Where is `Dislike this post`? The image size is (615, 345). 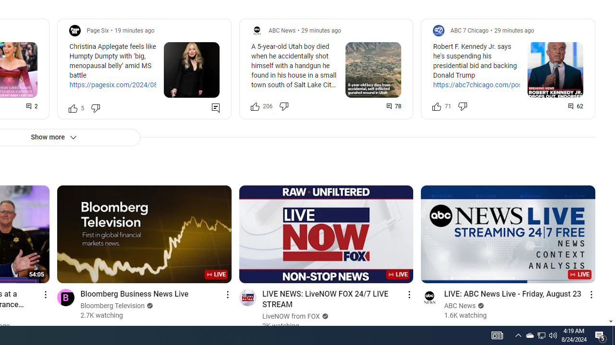
Dislike this post is located at coordinates (462, 106).